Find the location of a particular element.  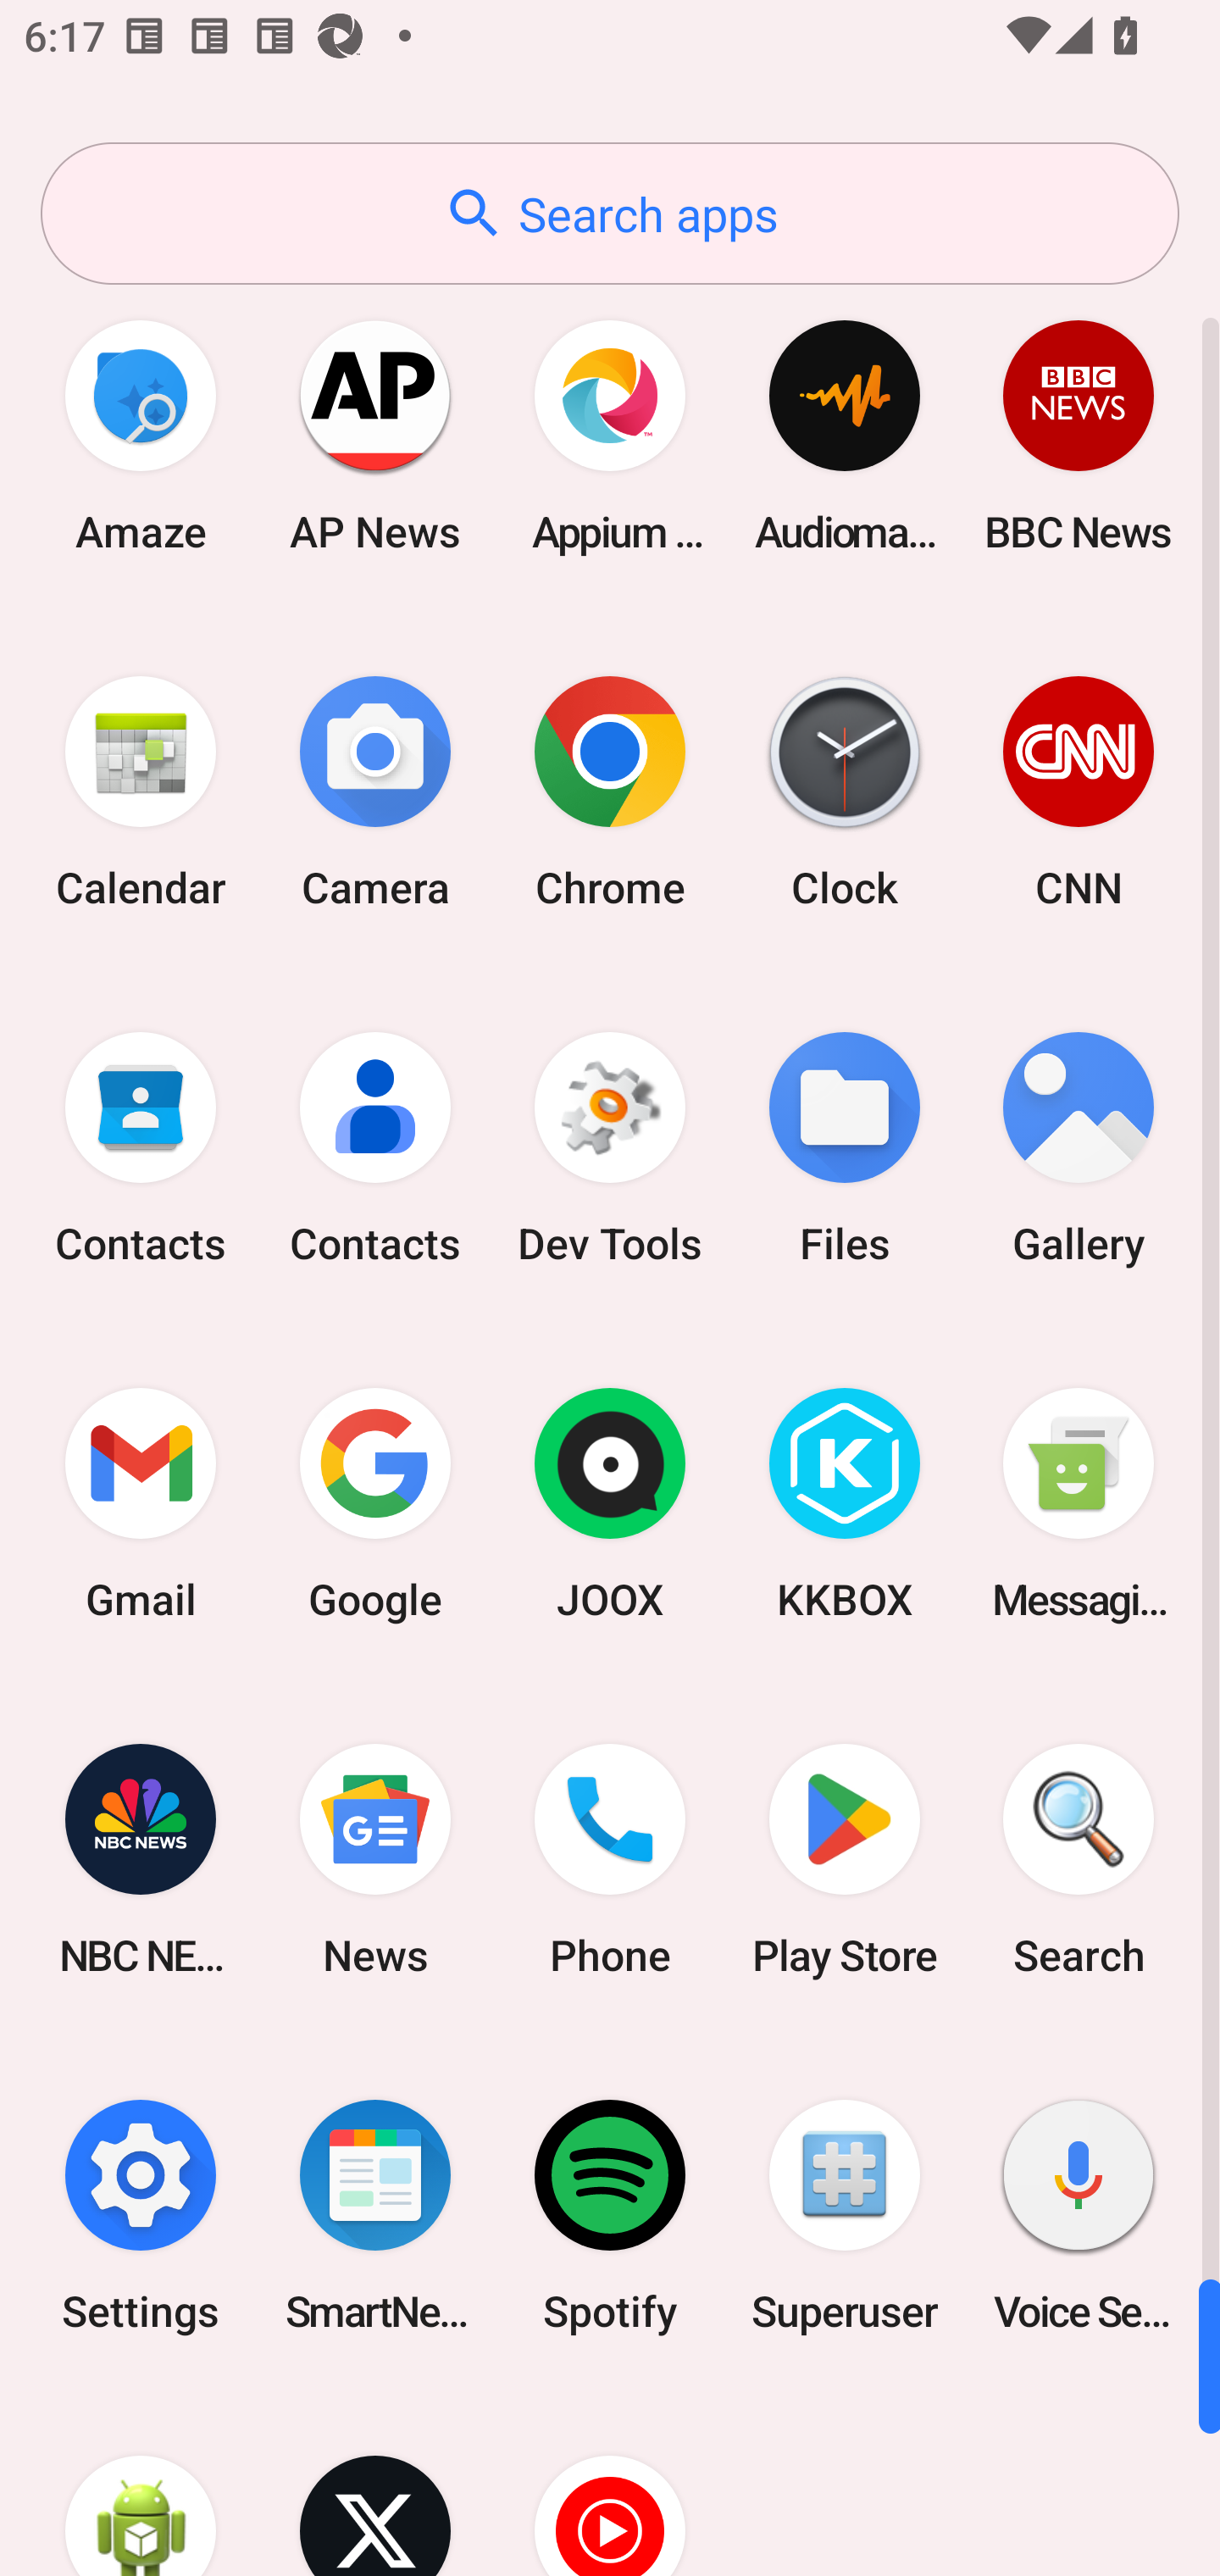

  Search apps is located at coordinates (610, 214).